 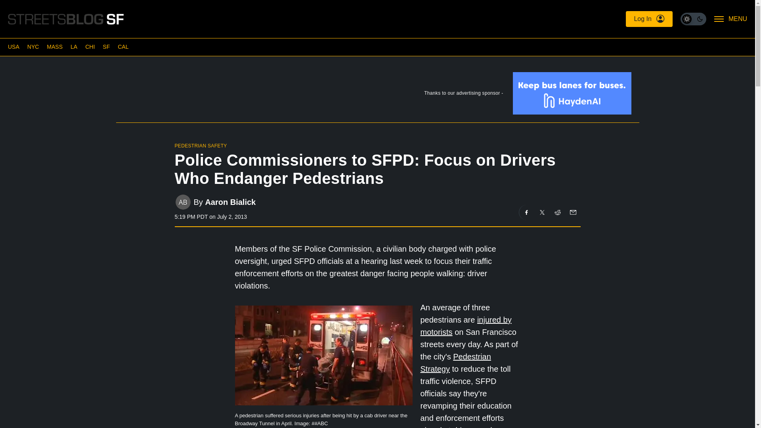 What do you see at coordinates (13, 47) in the screenshot?
I see `USA` at bounding box center [13, 47].